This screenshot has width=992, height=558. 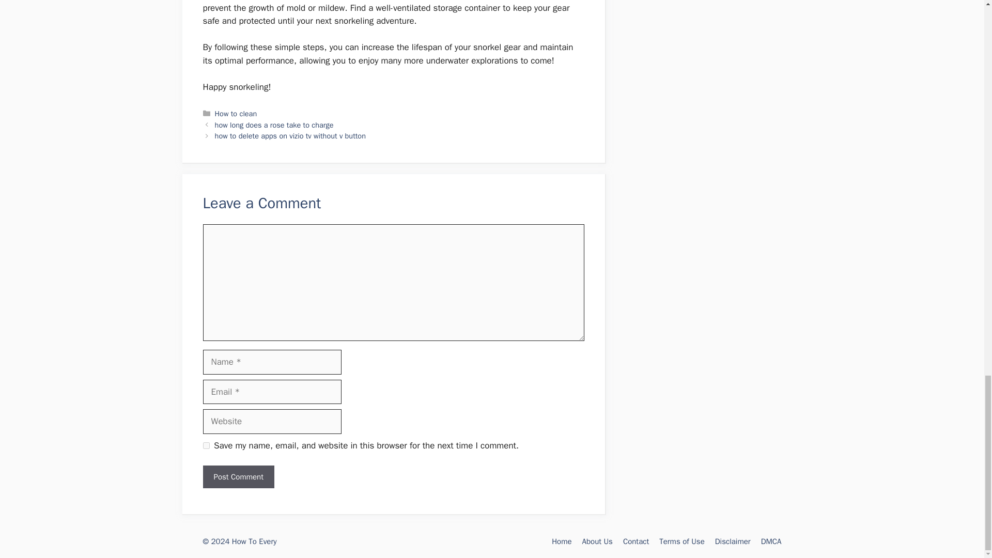 What do you see at coordinates (561, 541) in the screenshot?
I see `Home` at bounding box center [561, 541].